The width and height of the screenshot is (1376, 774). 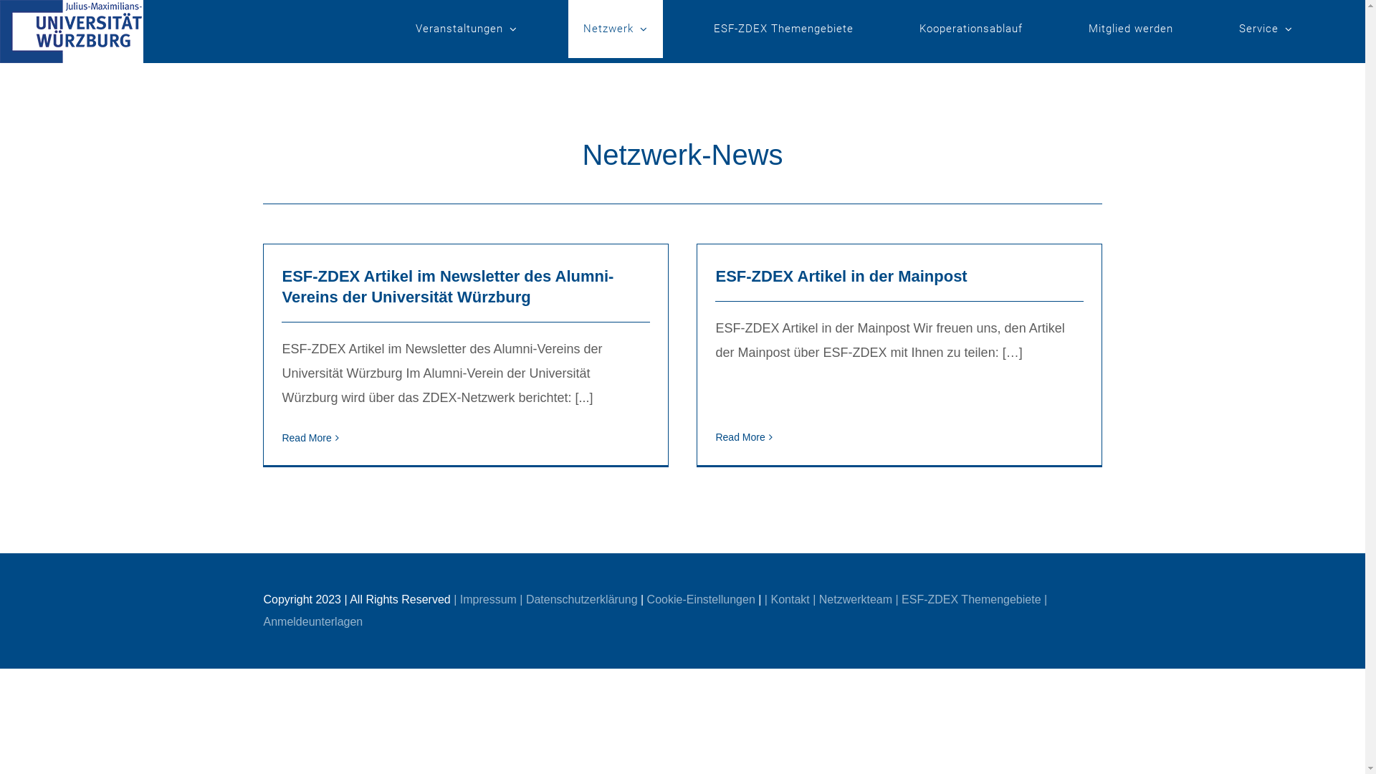 I want to click on Read More, so click(x=307, y=438).